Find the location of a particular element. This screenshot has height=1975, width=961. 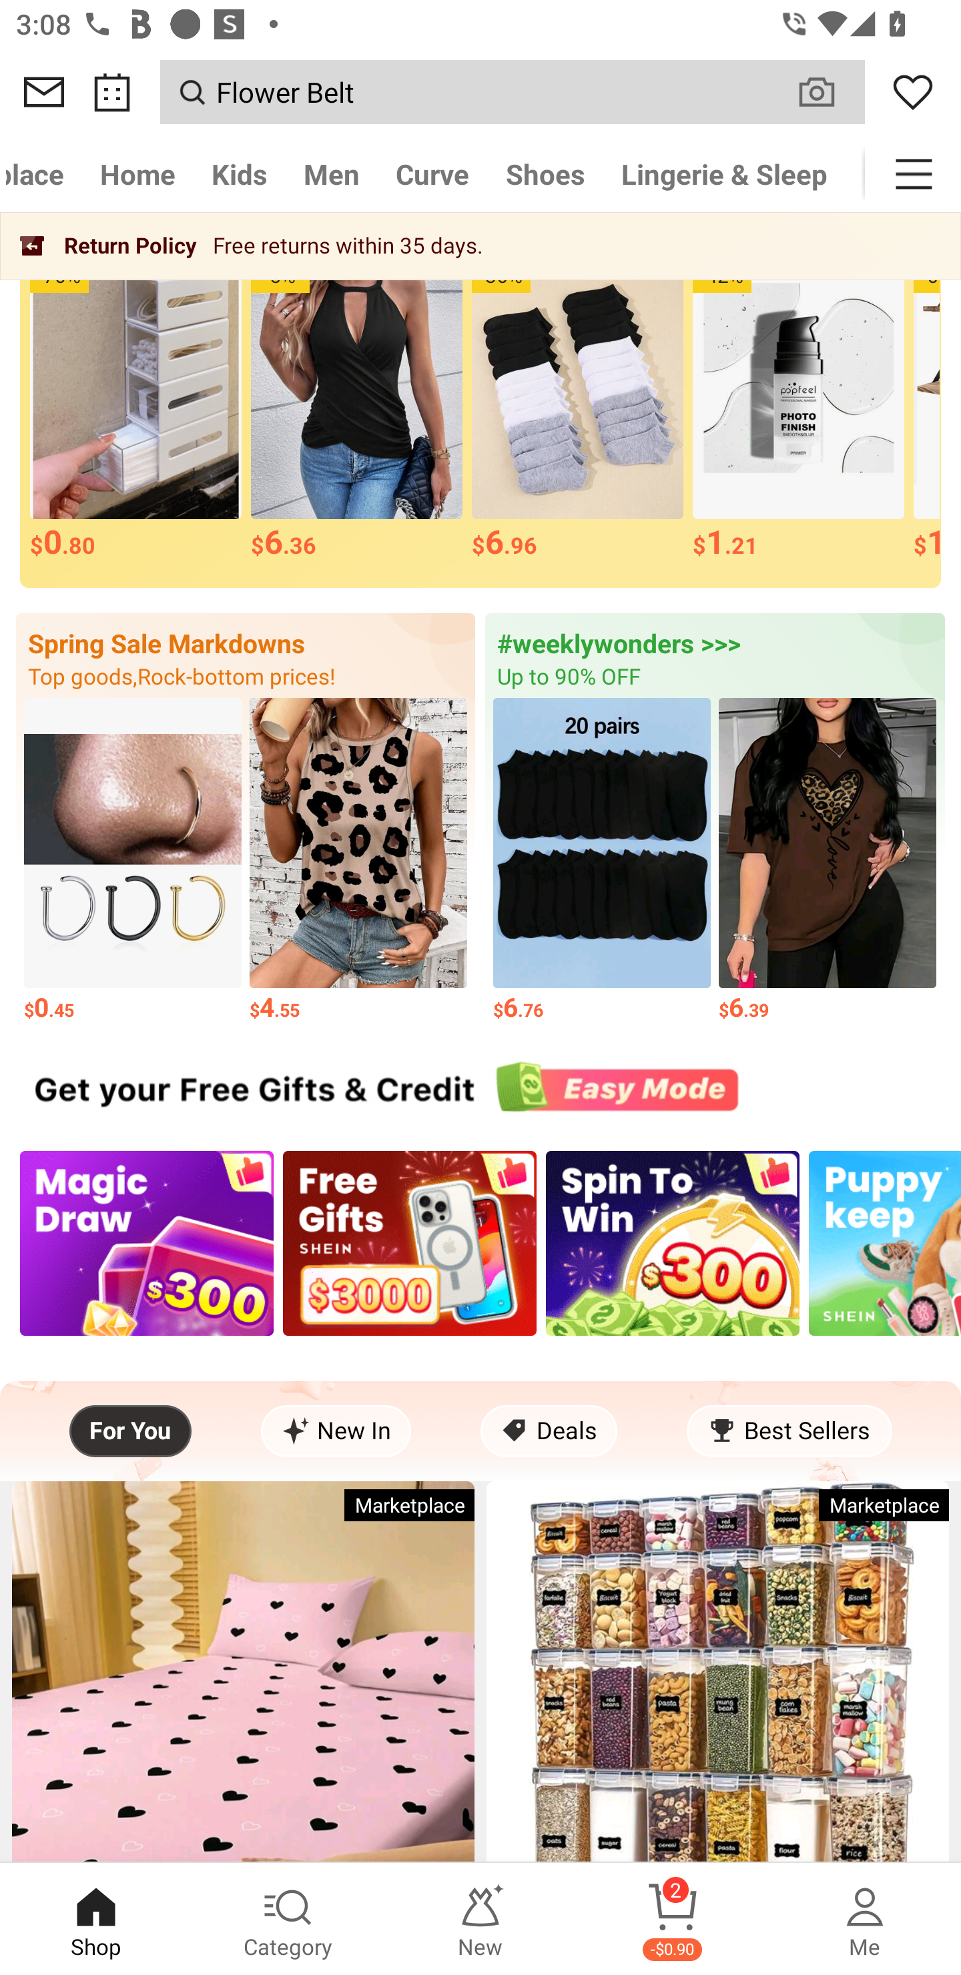

Curve is located at coordinates (432, 173).